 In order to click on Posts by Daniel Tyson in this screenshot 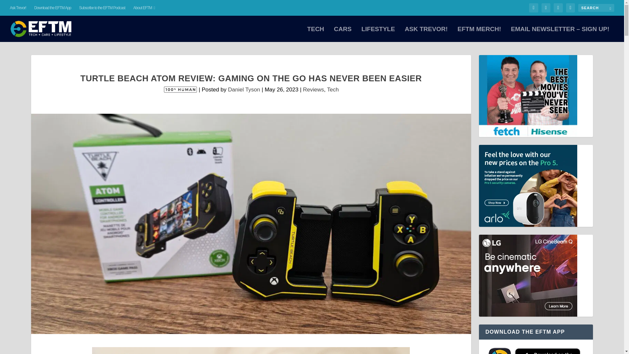, I will do `click(244, 89)`.